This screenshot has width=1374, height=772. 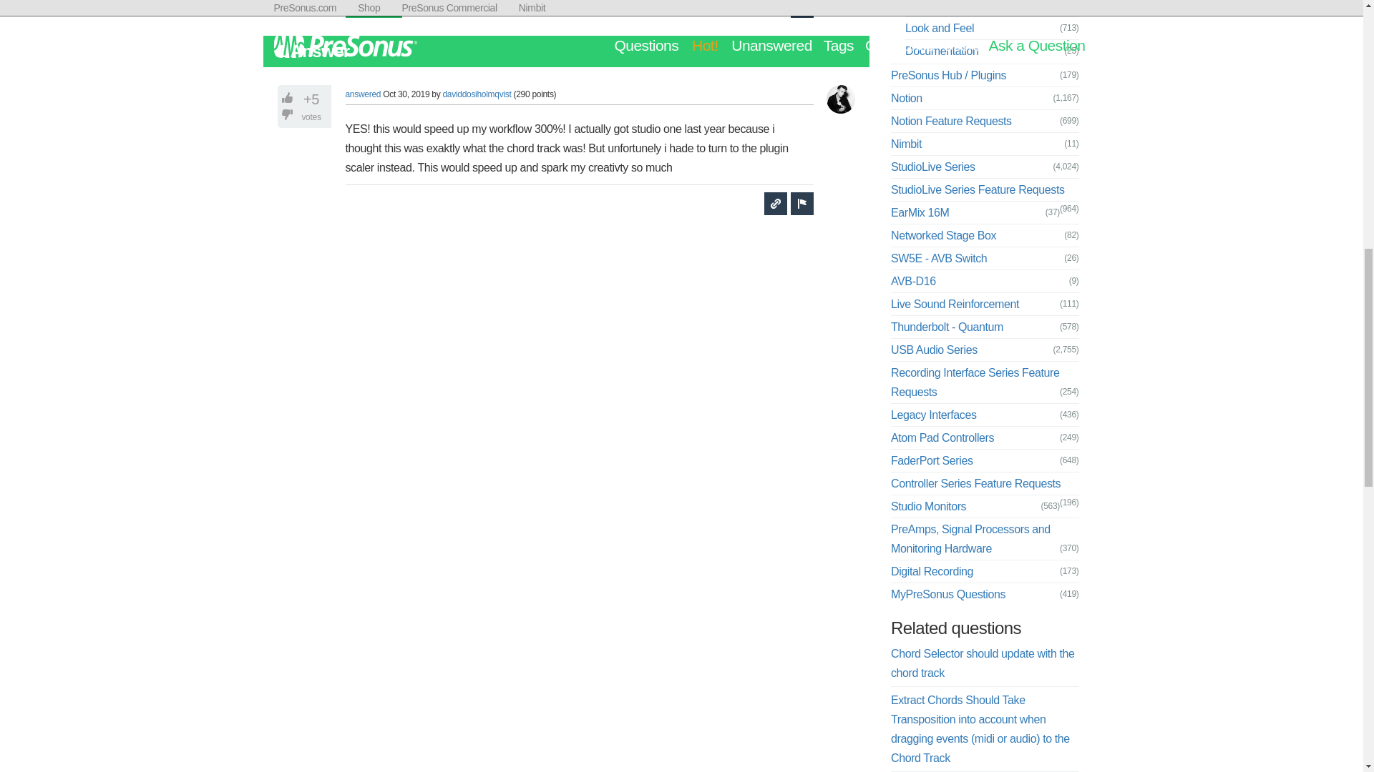 What do you see at coordinates (776, 203) in the screenshot?
I see `Ask a new question relating to this answer` at bounding box center [776, 203].